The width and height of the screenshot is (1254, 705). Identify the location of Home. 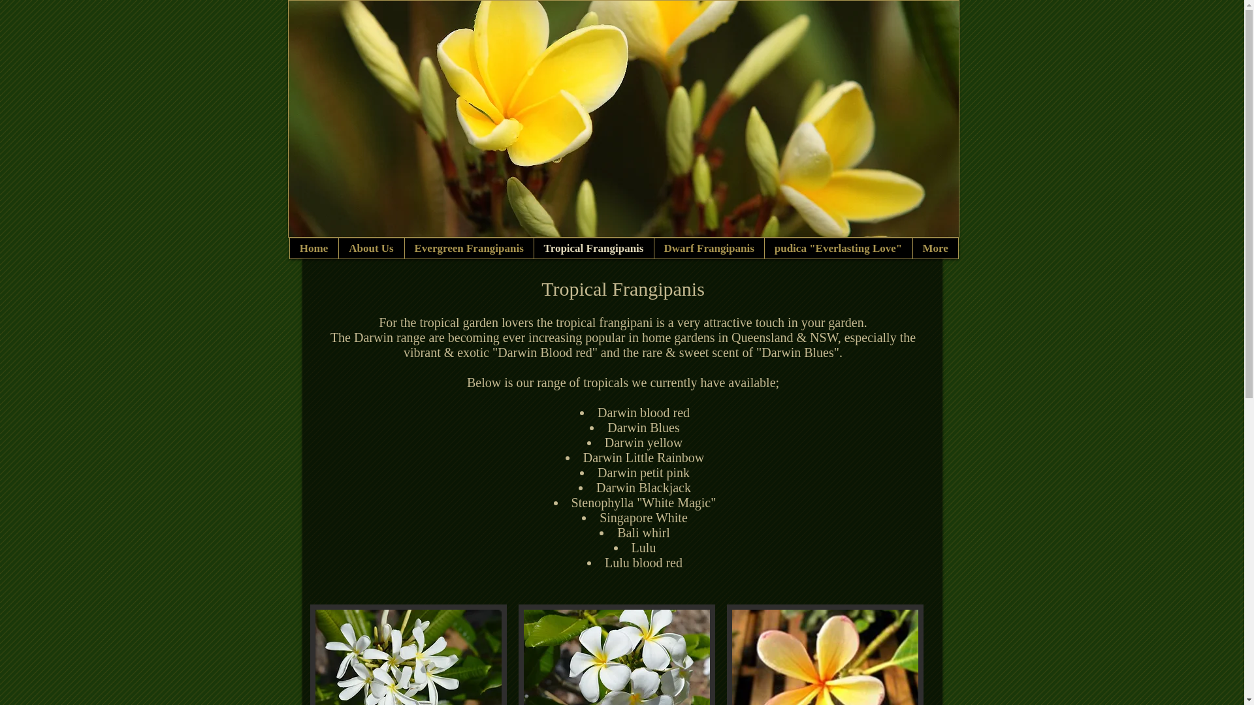
(314, 248).